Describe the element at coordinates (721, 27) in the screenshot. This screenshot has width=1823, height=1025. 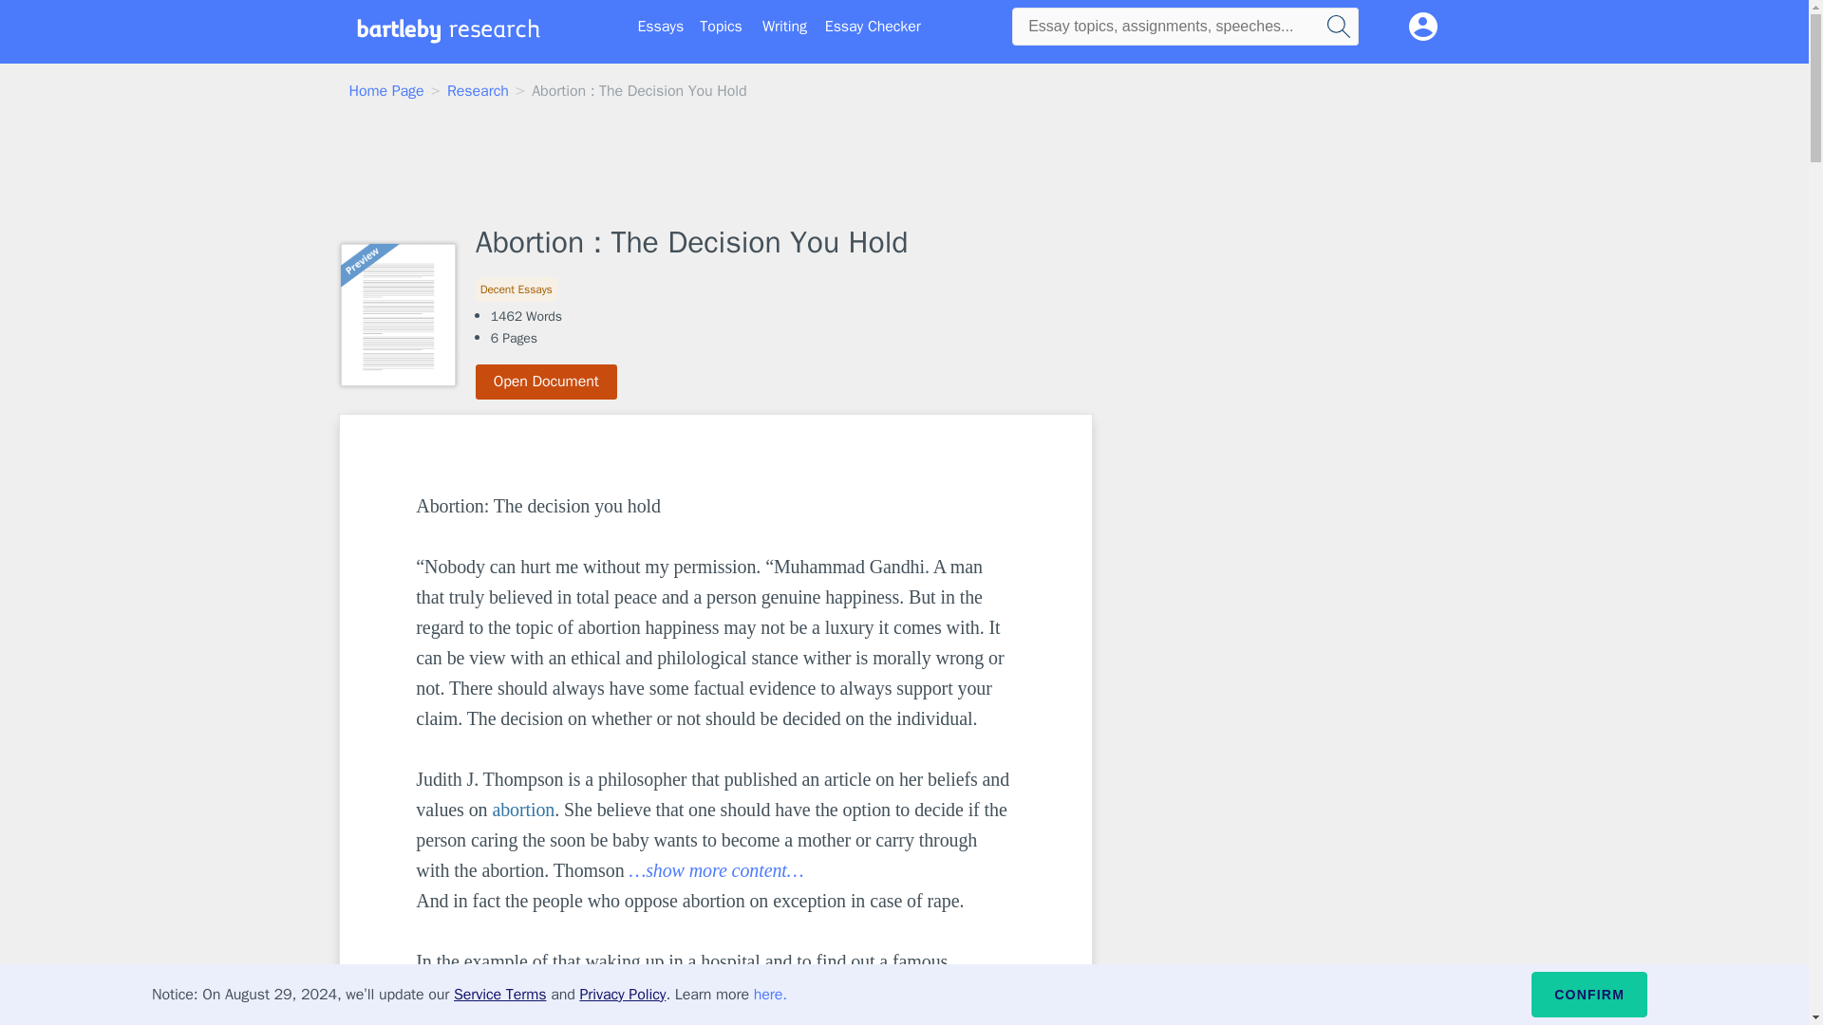
I see `Topics` at that location.